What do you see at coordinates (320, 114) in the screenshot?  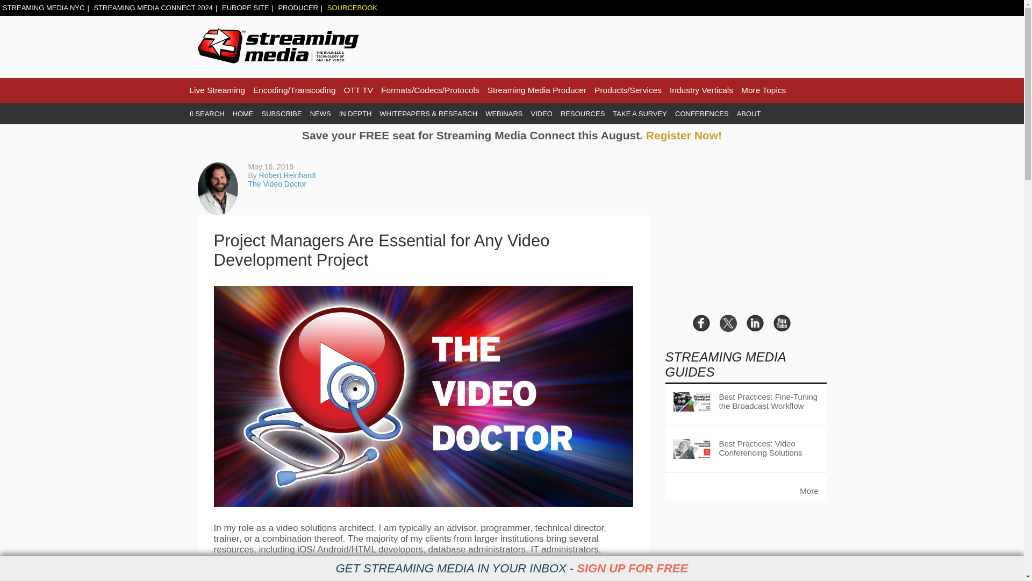 I see `NEWS` at bounding box center [320, 114].